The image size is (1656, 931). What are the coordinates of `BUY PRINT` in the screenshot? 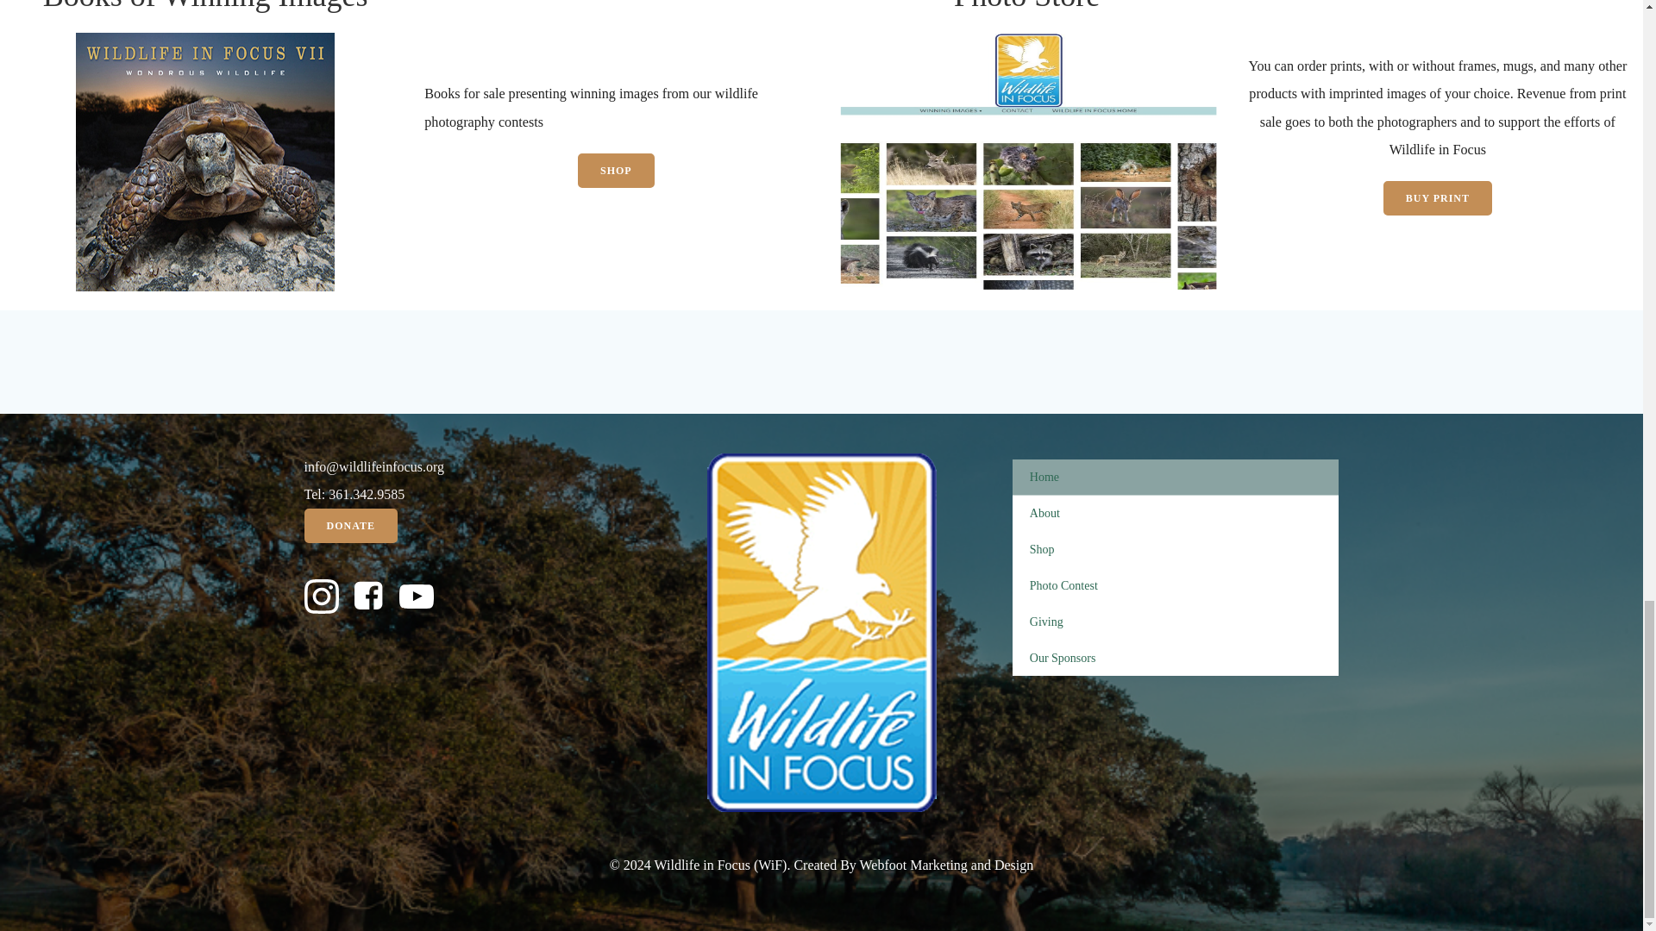 It's located at (1437, 197).